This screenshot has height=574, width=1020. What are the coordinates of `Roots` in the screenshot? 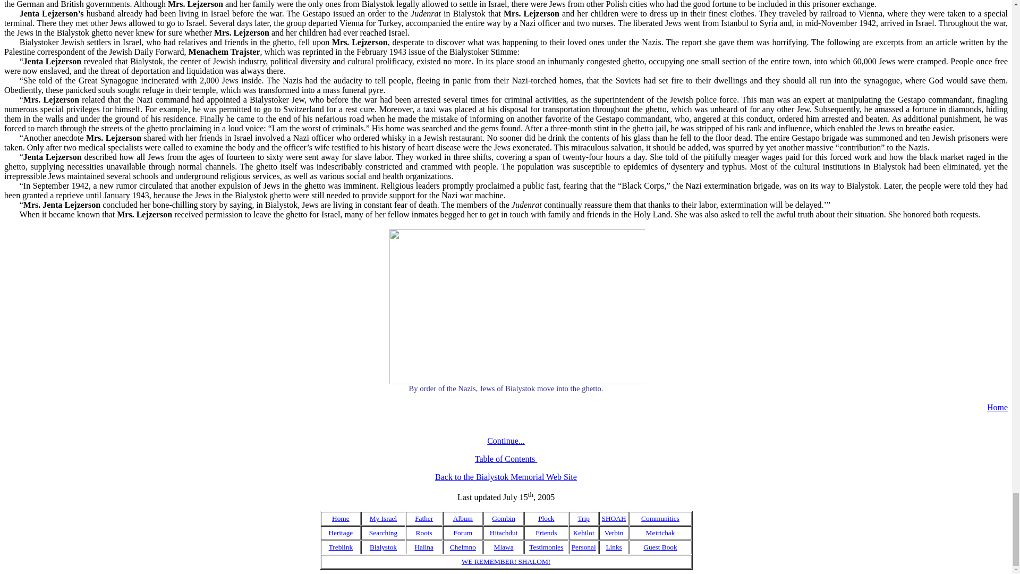 It's located at (424, 533).